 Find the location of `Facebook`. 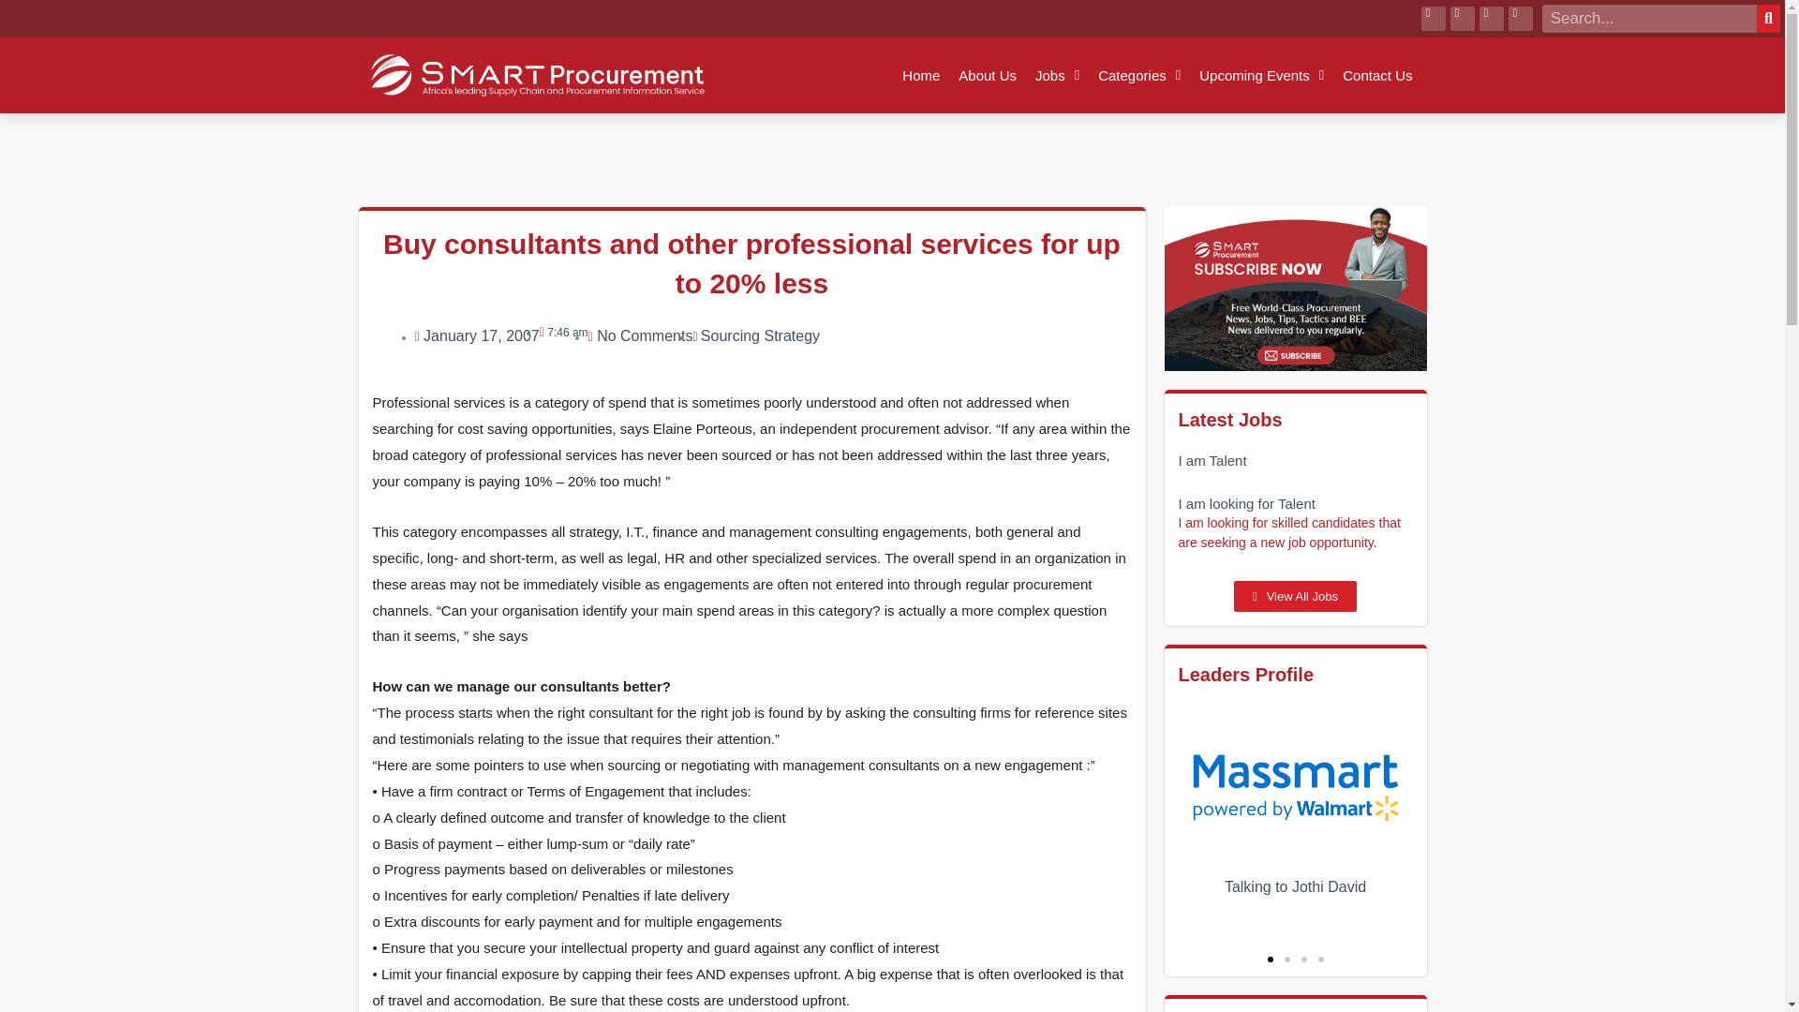

Facebook is located at coordinates (1434, 19).